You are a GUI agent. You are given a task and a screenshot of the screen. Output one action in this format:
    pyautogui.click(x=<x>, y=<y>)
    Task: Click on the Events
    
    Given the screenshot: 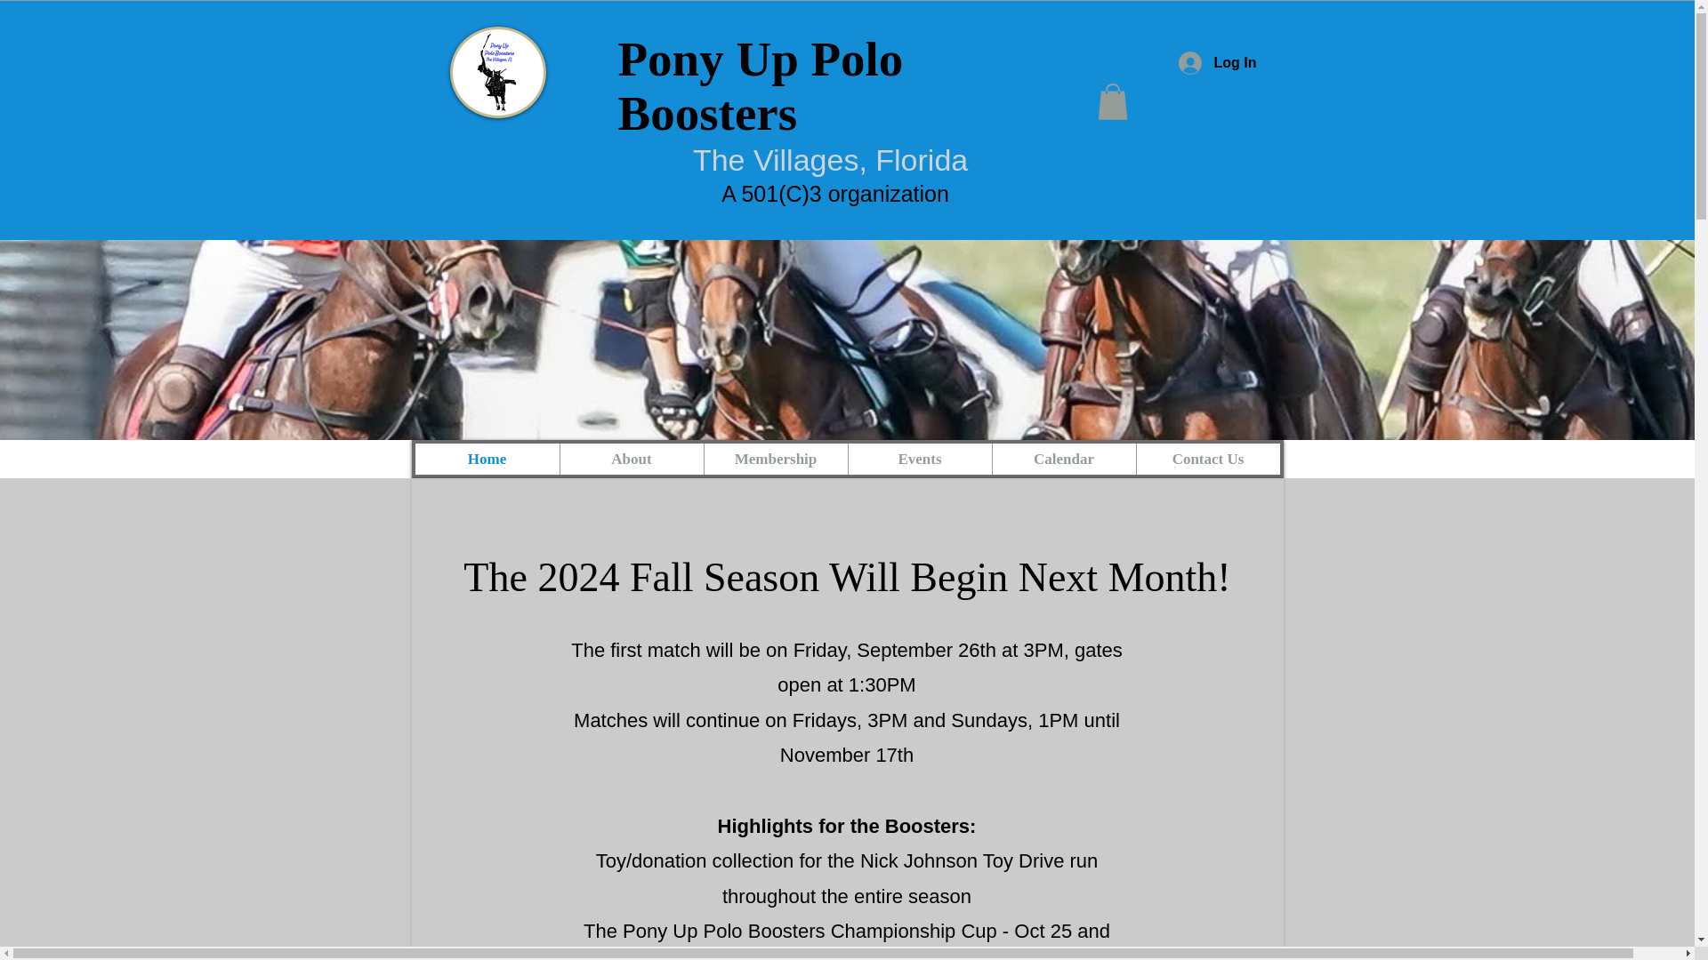 What is the action you would take?
    pyautogui.click(x=918, y=459)
    